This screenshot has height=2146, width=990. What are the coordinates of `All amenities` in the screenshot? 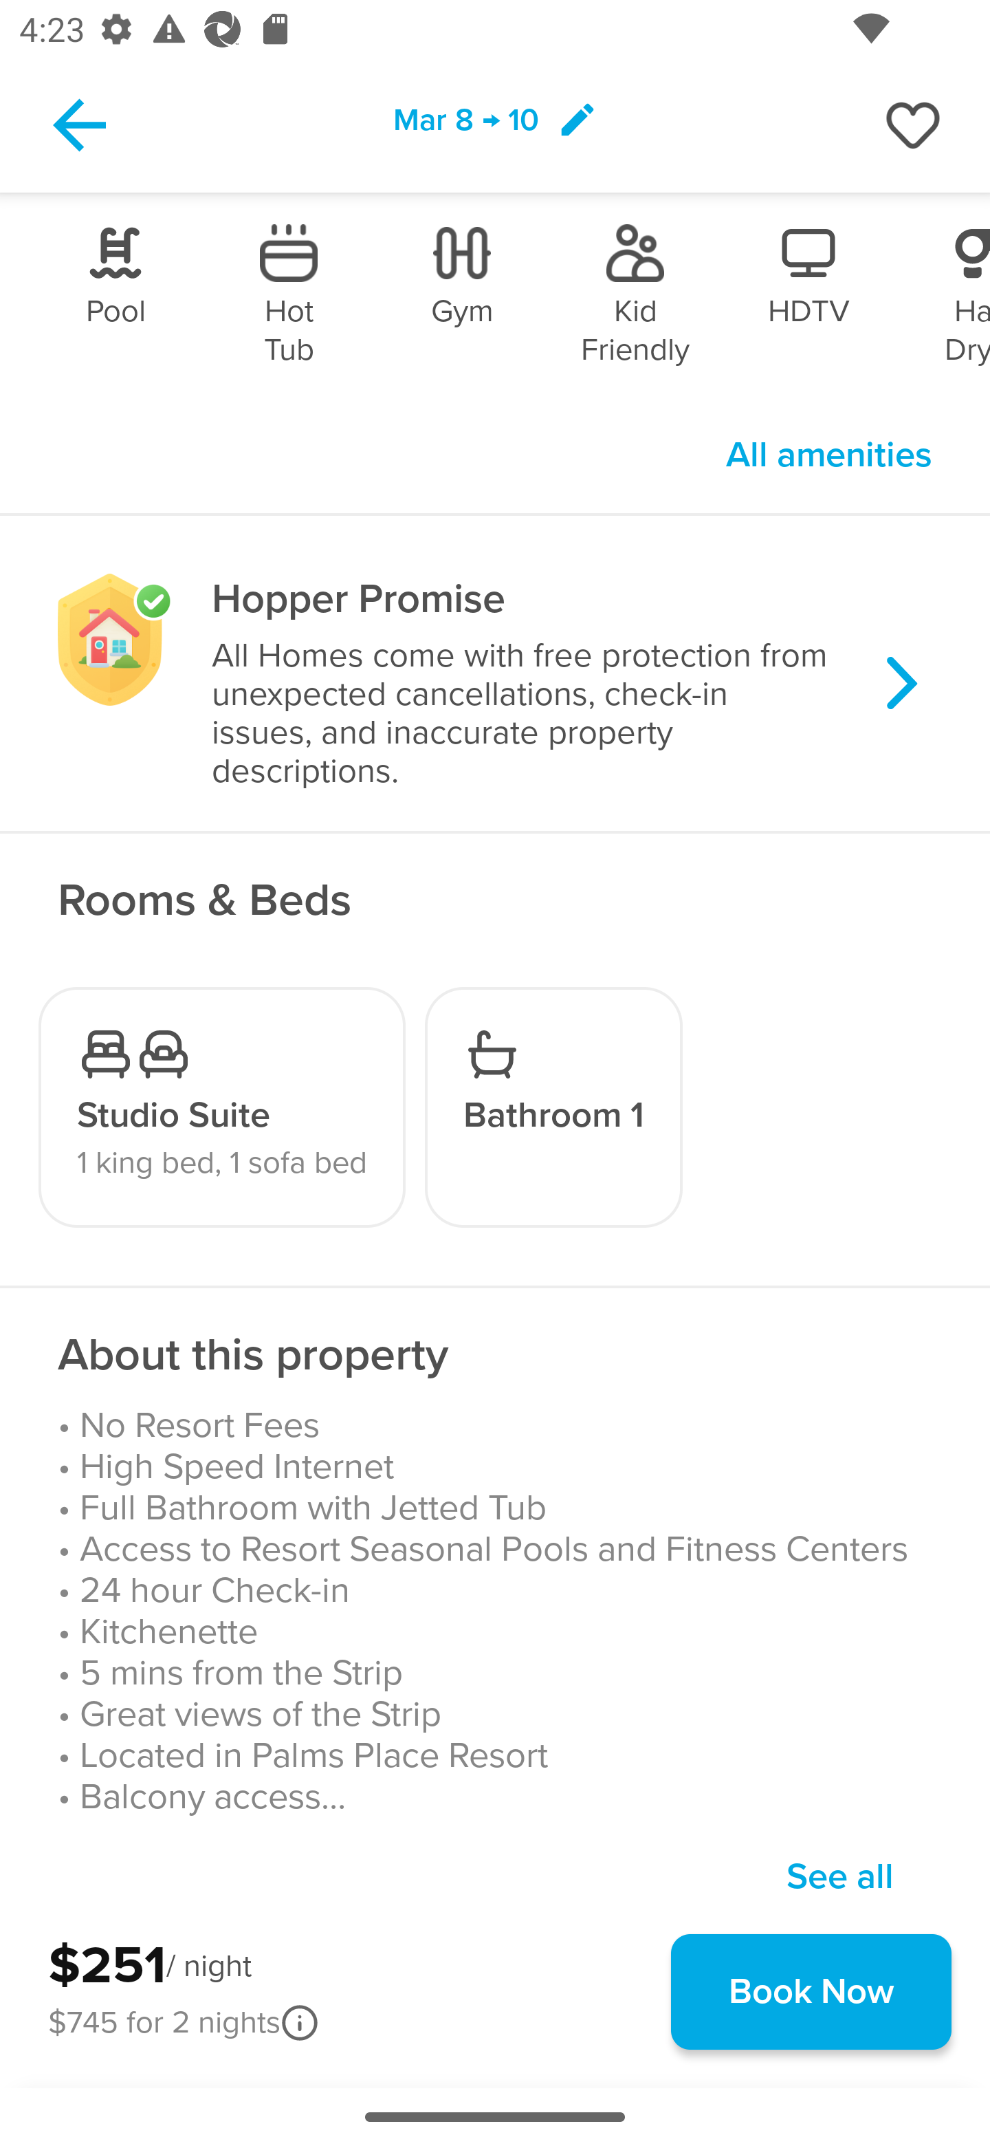 It's located at (829, 455).